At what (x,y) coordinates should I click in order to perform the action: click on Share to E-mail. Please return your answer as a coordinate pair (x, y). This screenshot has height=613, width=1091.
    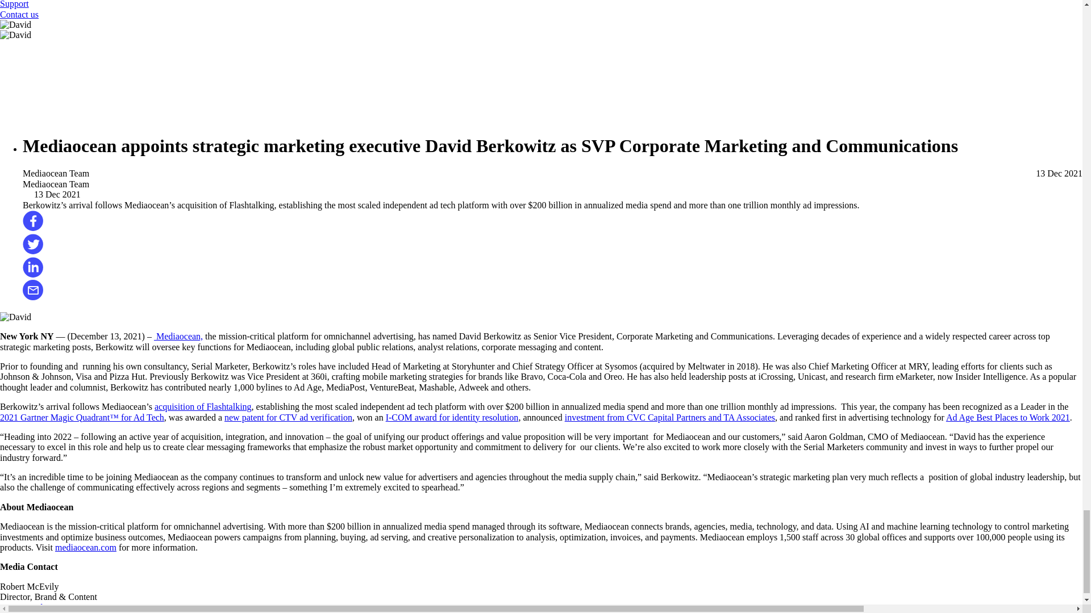
    Looking at the image, I should click on (33, 297).